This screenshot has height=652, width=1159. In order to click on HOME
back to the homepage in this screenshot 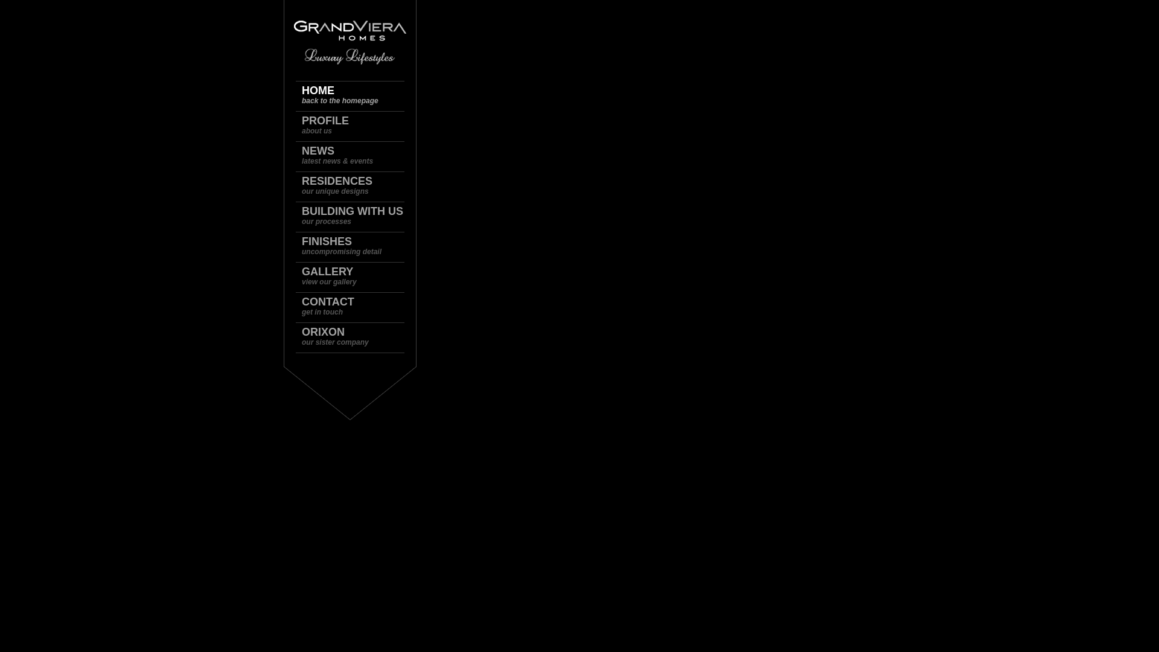, I will do `click(356, 97)`.